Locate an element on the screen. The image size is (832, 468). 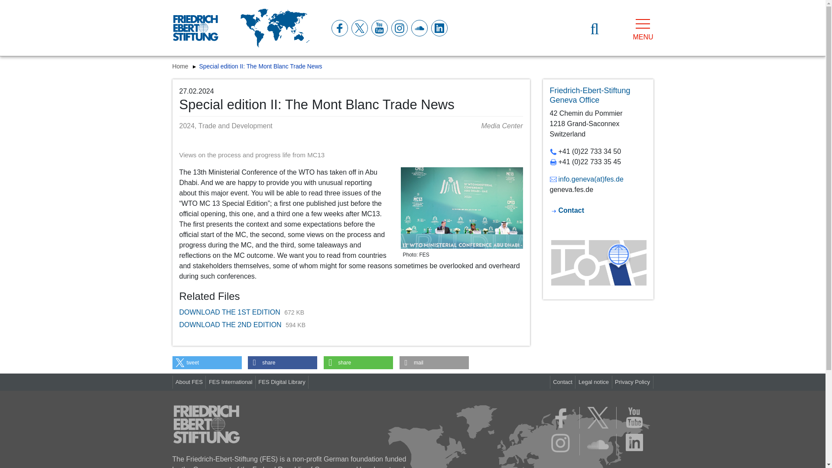
Share on Facebook is located at coordinates (283, 362).